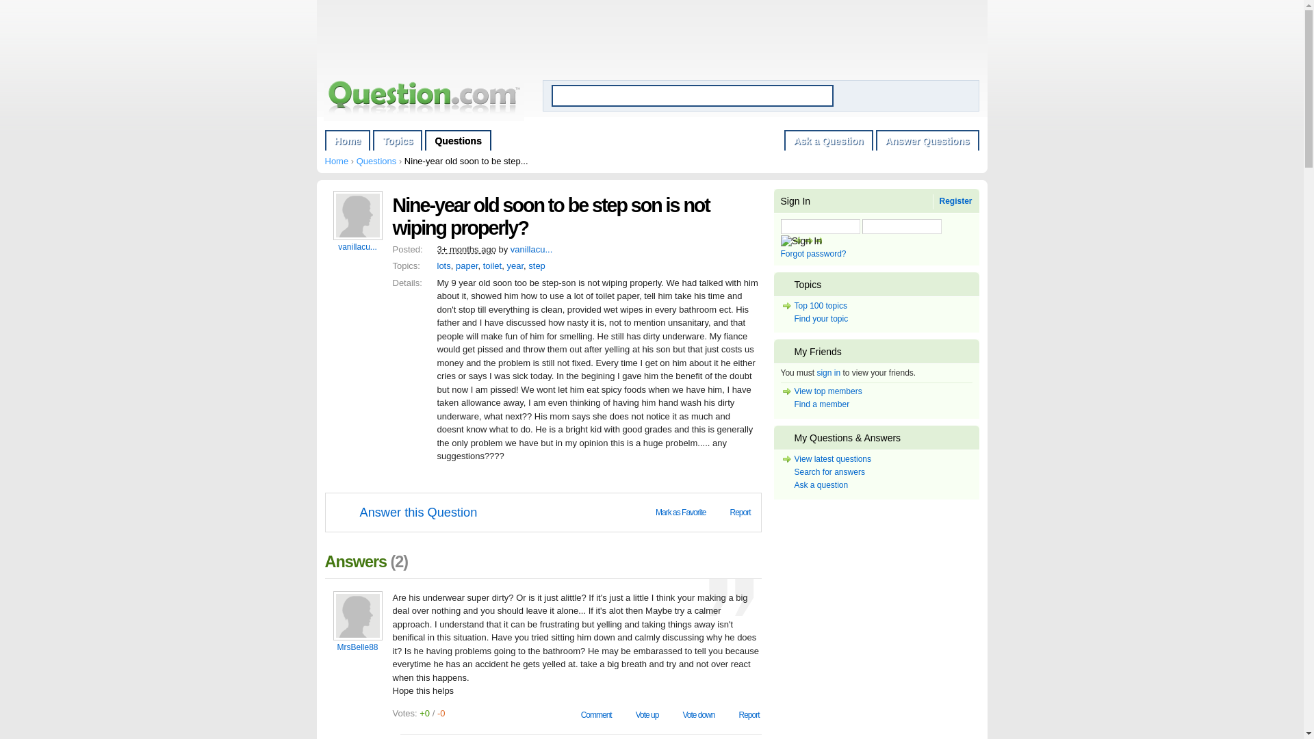 This screenshot has height=739, width=1314. Describe the element at coordinates (641, 714) in the screenshot. I see `Vote up` at that location.